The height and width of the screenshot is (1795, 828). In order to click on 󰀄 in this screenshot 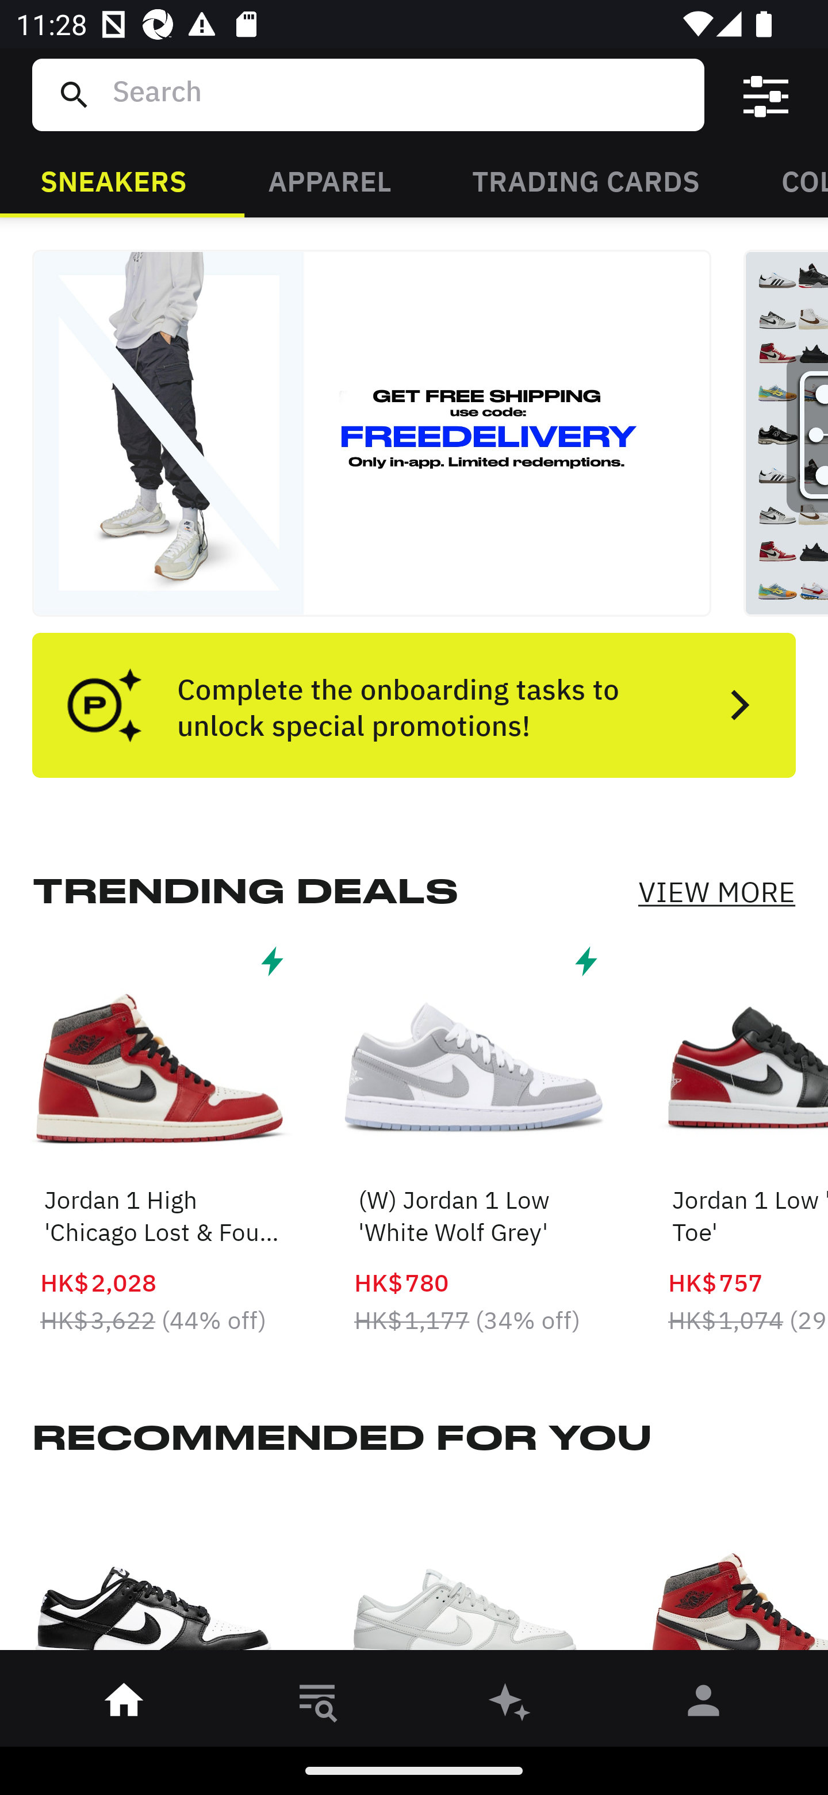, I will do `click(704, 1704)`.